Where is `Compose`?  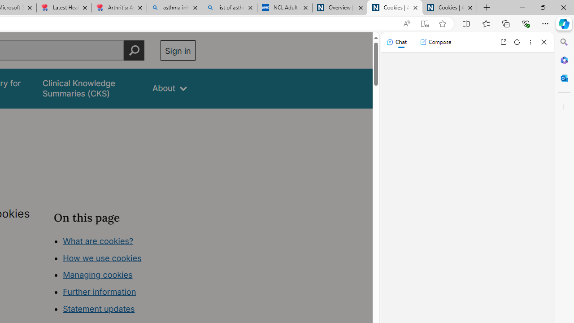
Compose is located at coordinates (435, 42).